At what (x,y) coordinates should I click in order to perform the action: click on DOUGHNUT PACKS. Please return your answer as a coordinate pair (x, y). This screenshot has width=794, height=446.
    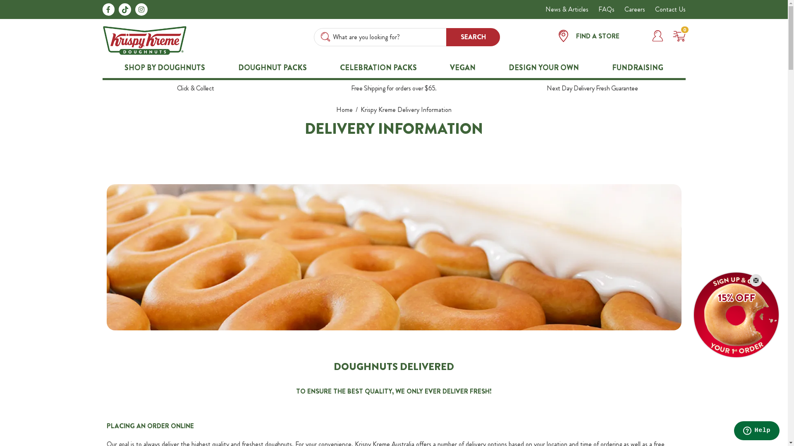
    Looking at the image, I should click on (273, 68).